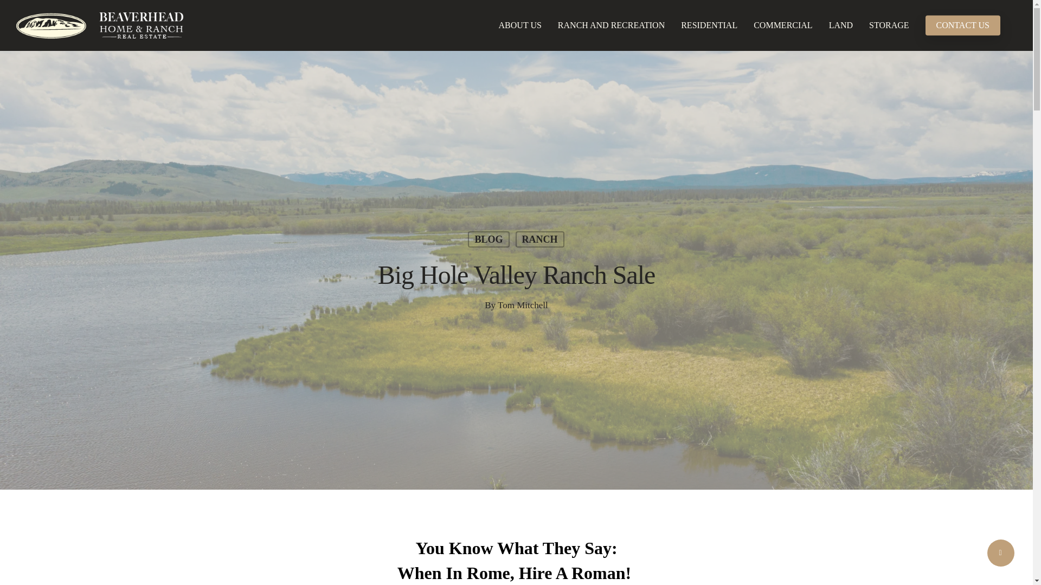 This screenshot has width=1041, height=585. What do you see at coordinates (889, 25) in the screenshot?
I see `STORAGE` at bounding box center [889, 25].